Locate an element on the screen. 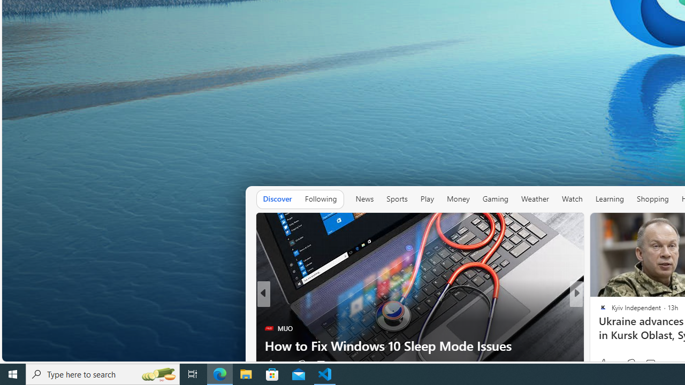 This screenshot has height=385, width=685. 745 Like is located at coordinates (606, 364).